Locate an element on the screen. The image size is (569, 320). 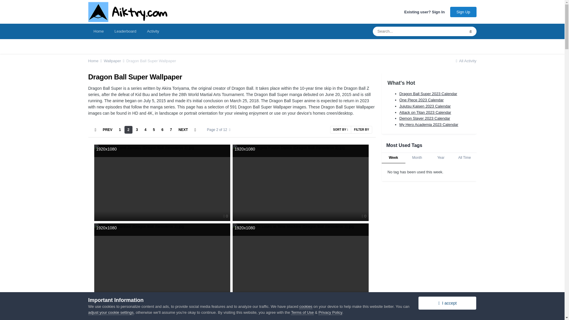
Home is located at coordinates (95, 60).